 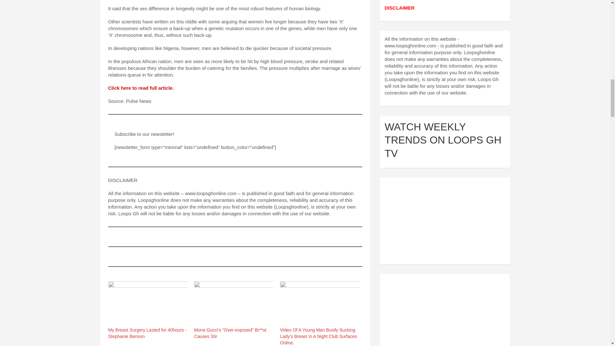 I want to click on My Breast Surgery Lasted for 40hours -Stephanie Benson, so click(x=147, y=333).